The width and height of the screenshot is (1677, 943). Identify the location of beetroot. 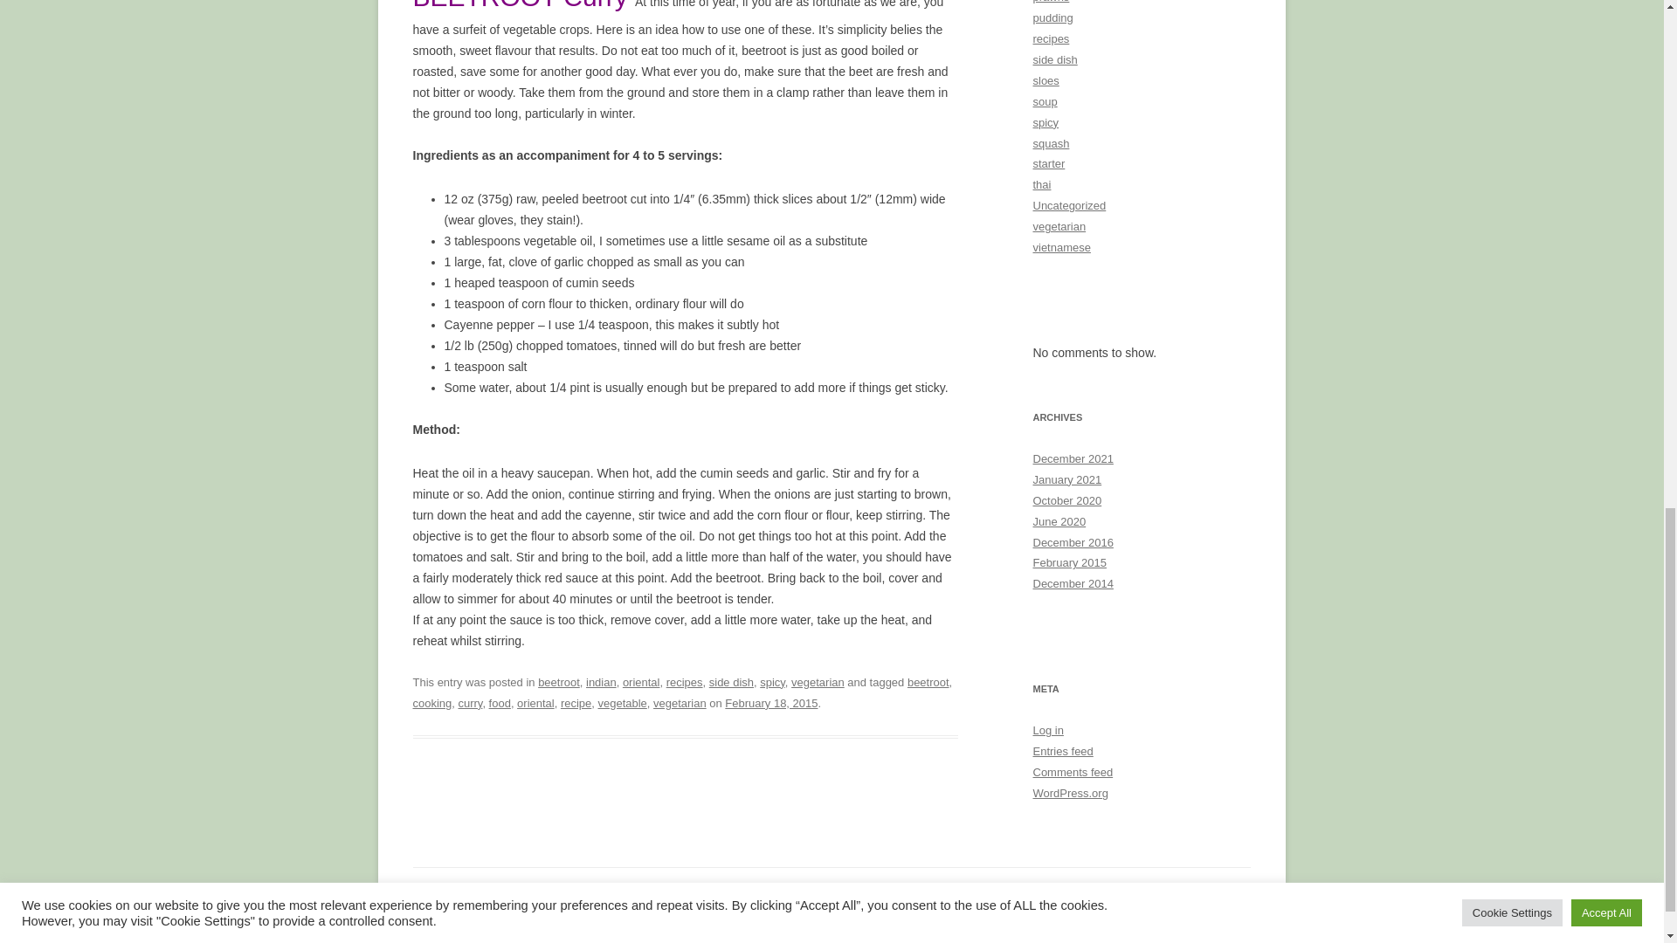
(559, 683).